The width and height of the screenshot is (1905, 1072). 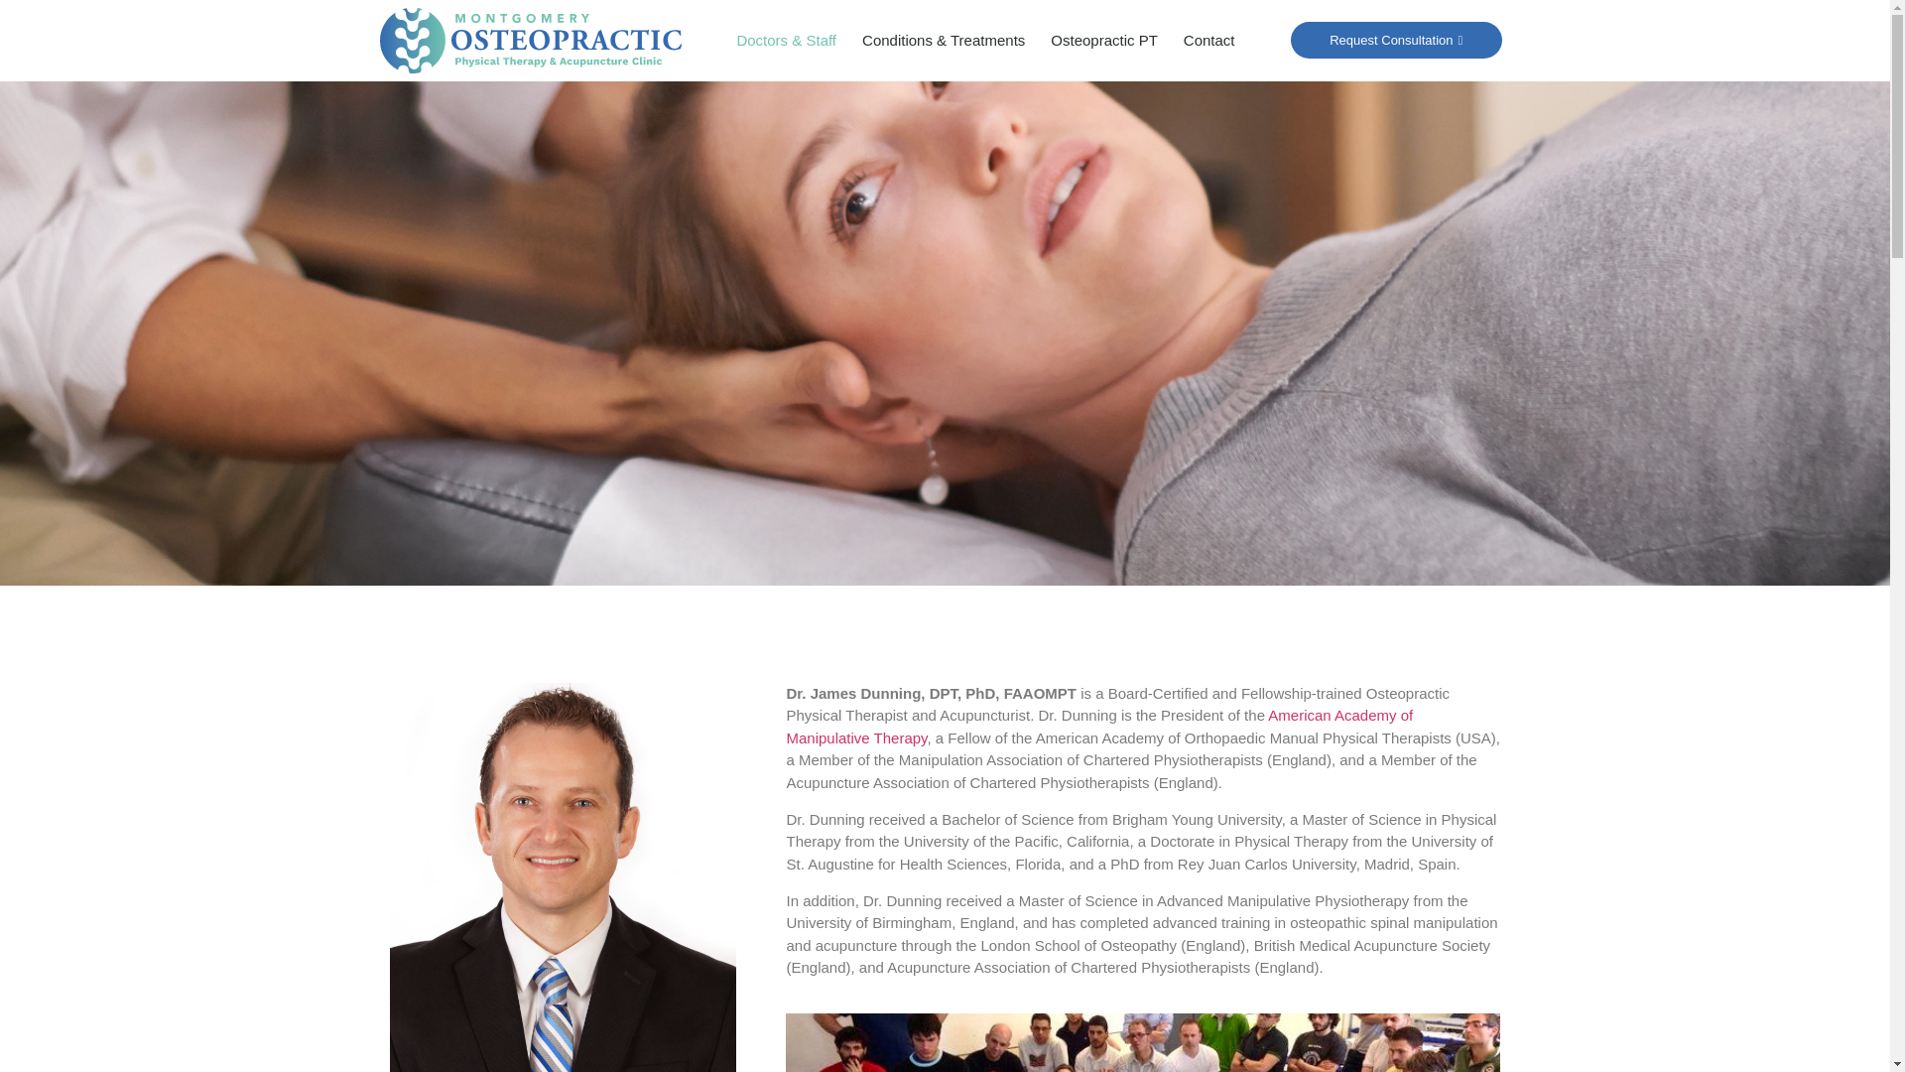 What do you see at coordinates (1208, 40) in the screenshot?
I see `Contact` at bounding box center [1208, 40].